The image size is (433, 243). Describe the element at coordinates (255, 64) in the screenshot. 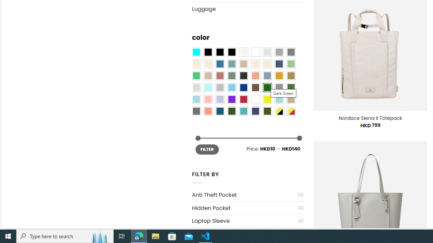

I see `Caramel` at that location.